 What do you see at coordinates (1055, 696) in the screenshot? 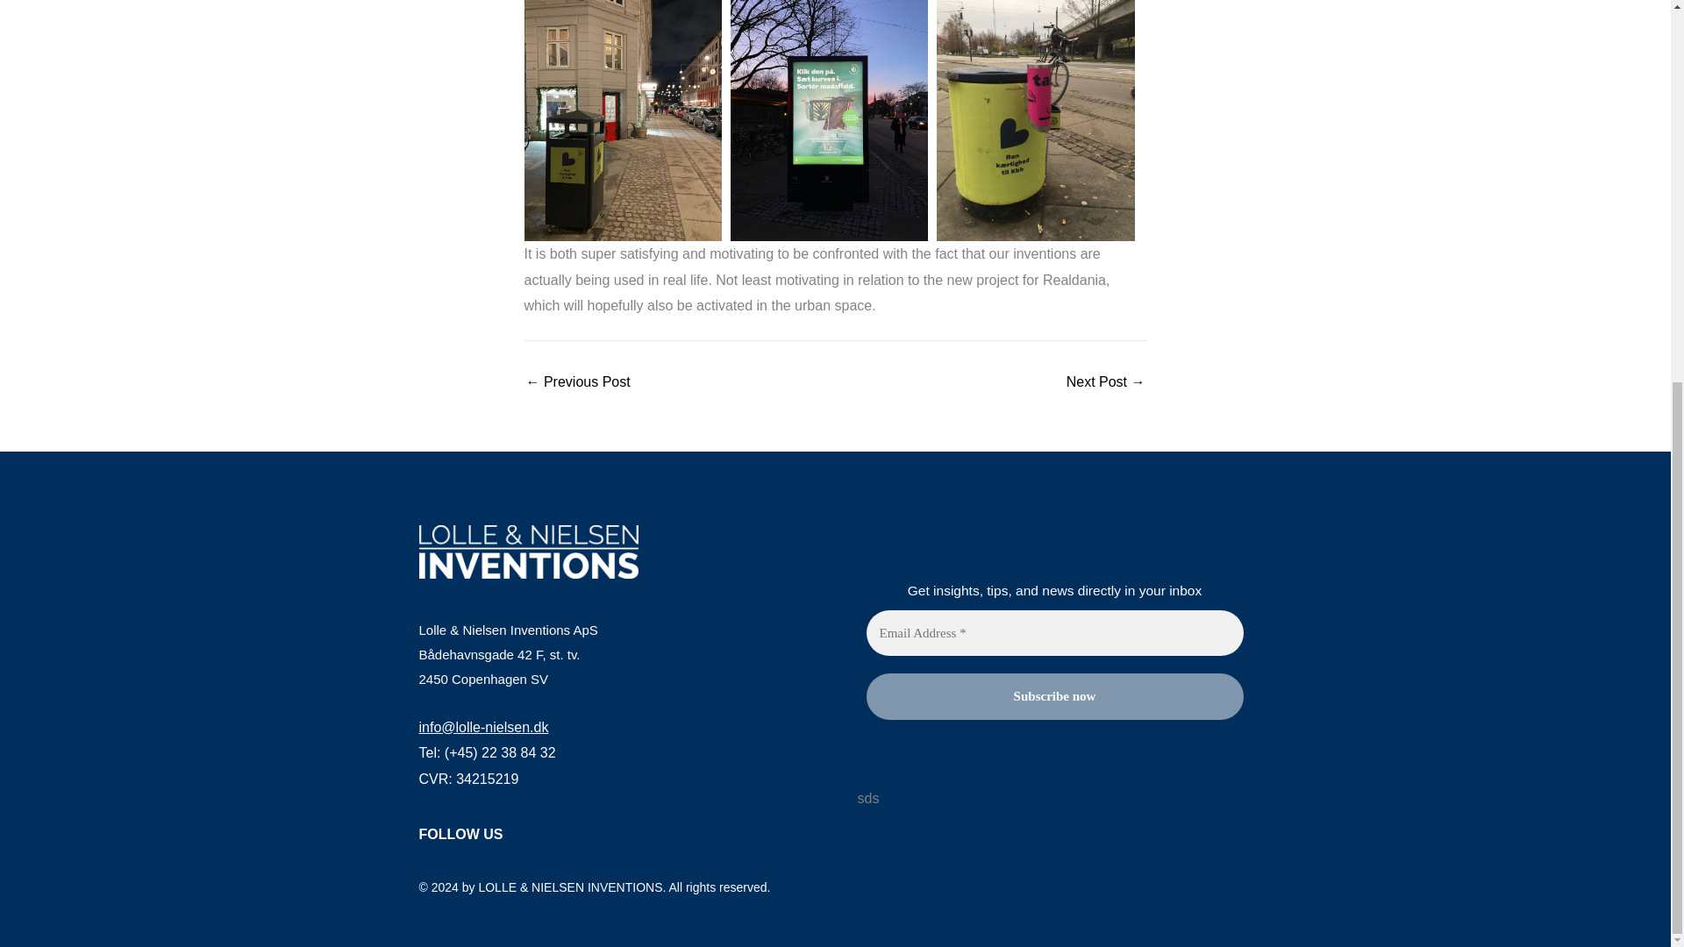
I see `Subscribe now` at bounding box center [1055, 696].